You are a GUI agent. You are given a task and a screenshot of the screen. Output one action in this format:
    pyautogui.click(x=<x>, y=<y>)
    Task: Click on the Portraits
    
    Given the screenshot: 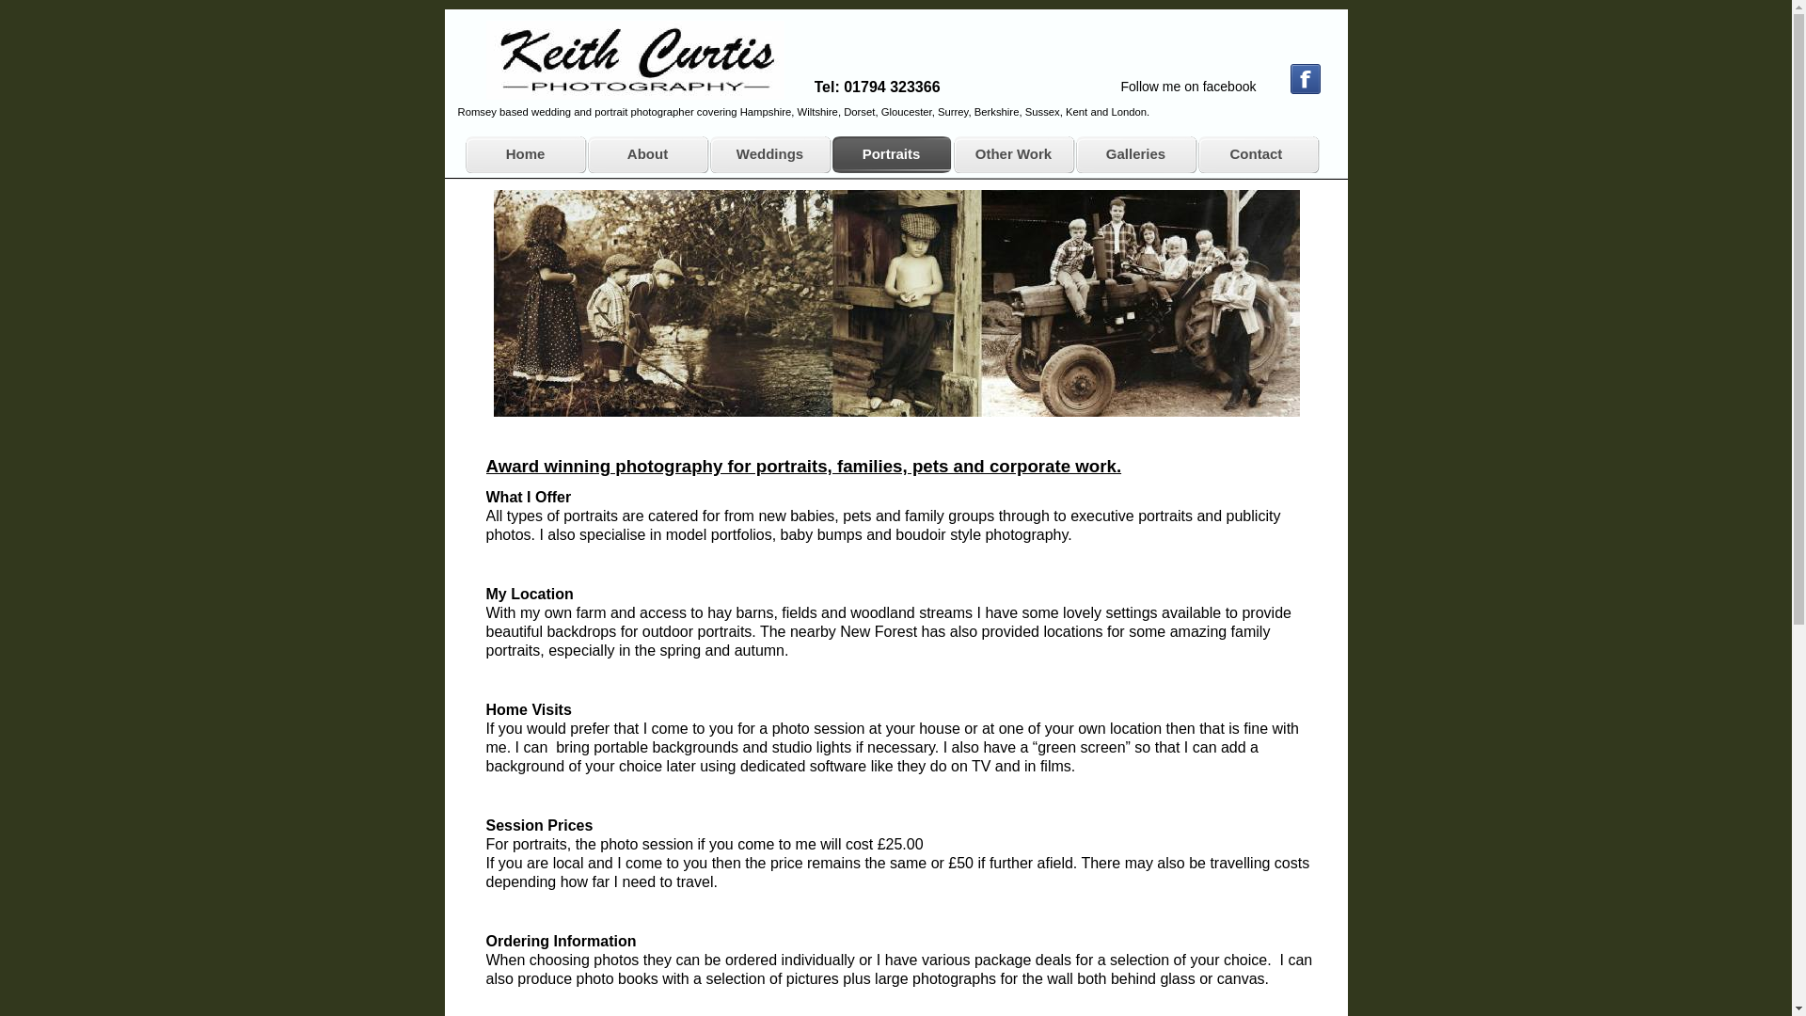 What is the action you would take?
    pyautogui.click(x=890, y=154)
    